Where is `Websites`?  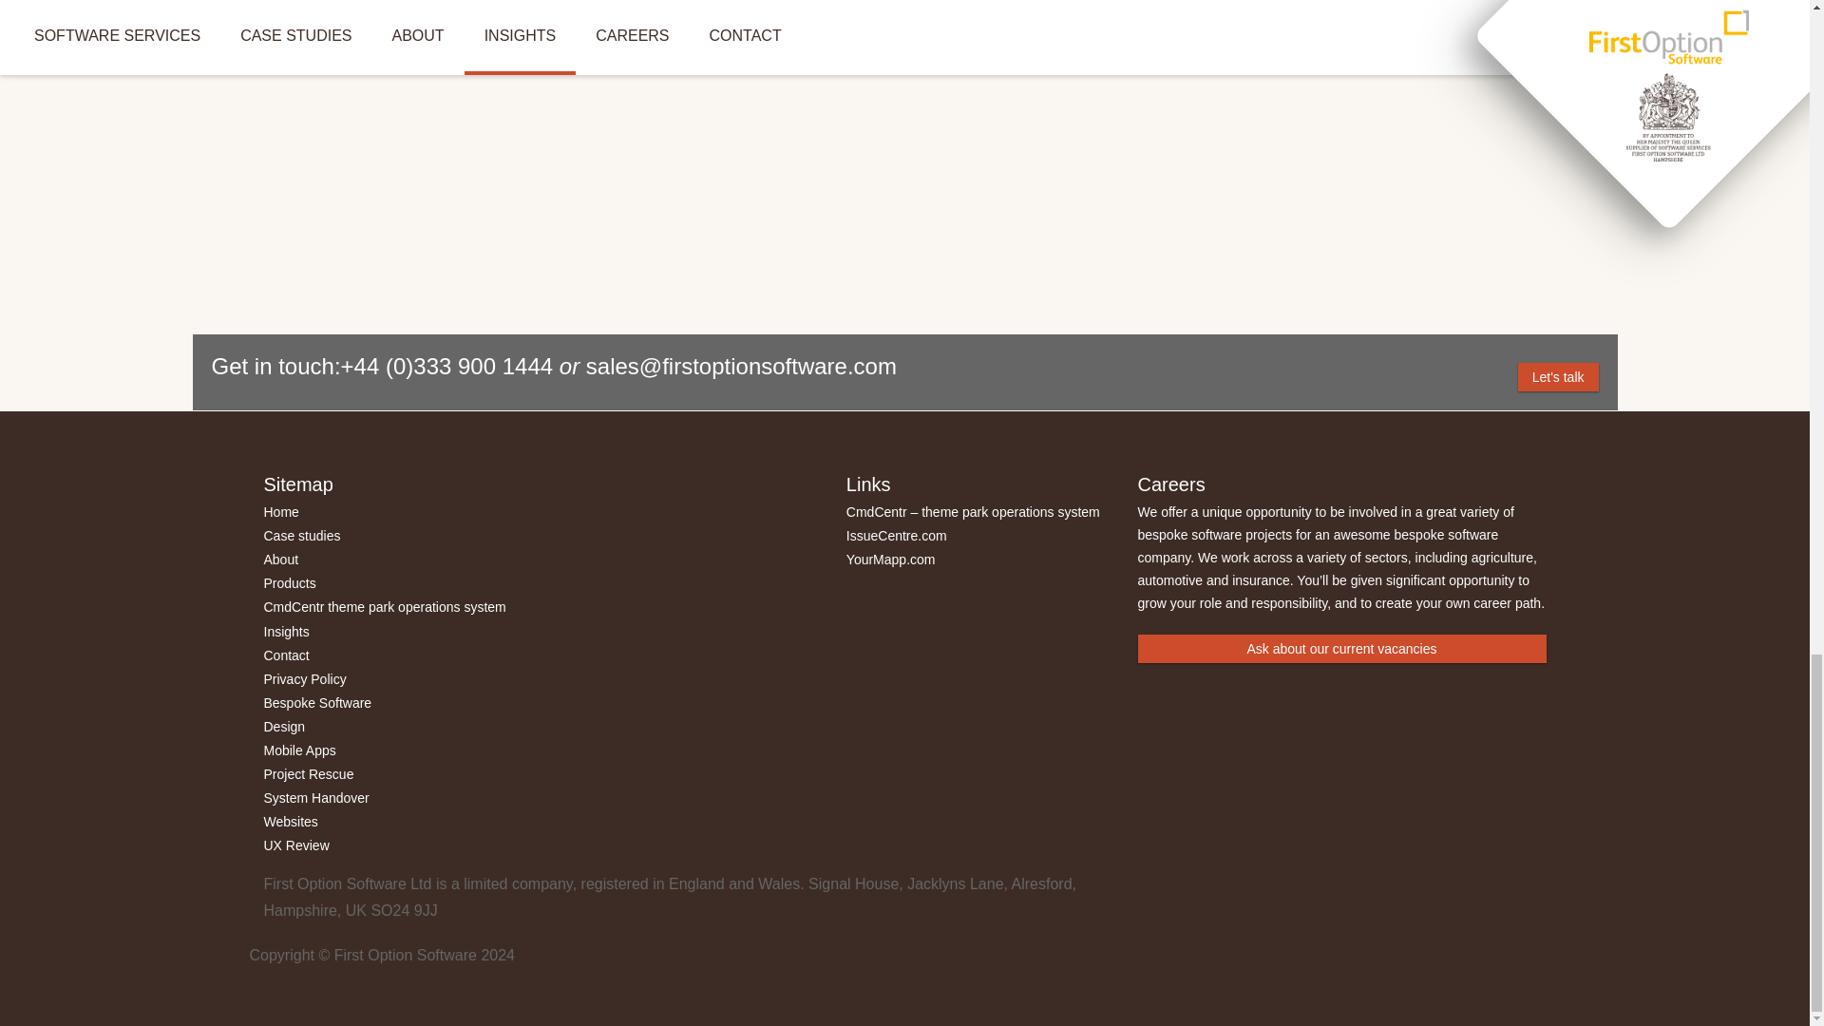 Websites is located at coordinates (291, 821).